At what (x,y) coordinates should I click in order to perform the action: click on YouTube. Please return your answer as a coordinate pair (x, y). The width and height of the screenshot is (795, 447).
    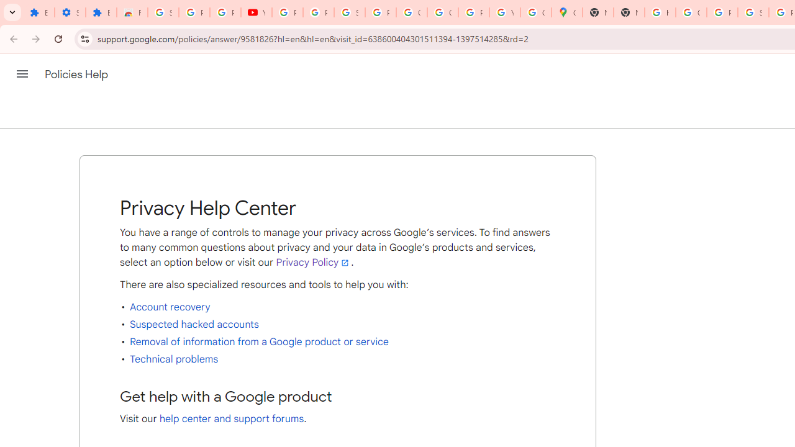
    Looking at the image, I should click on (505, 12).